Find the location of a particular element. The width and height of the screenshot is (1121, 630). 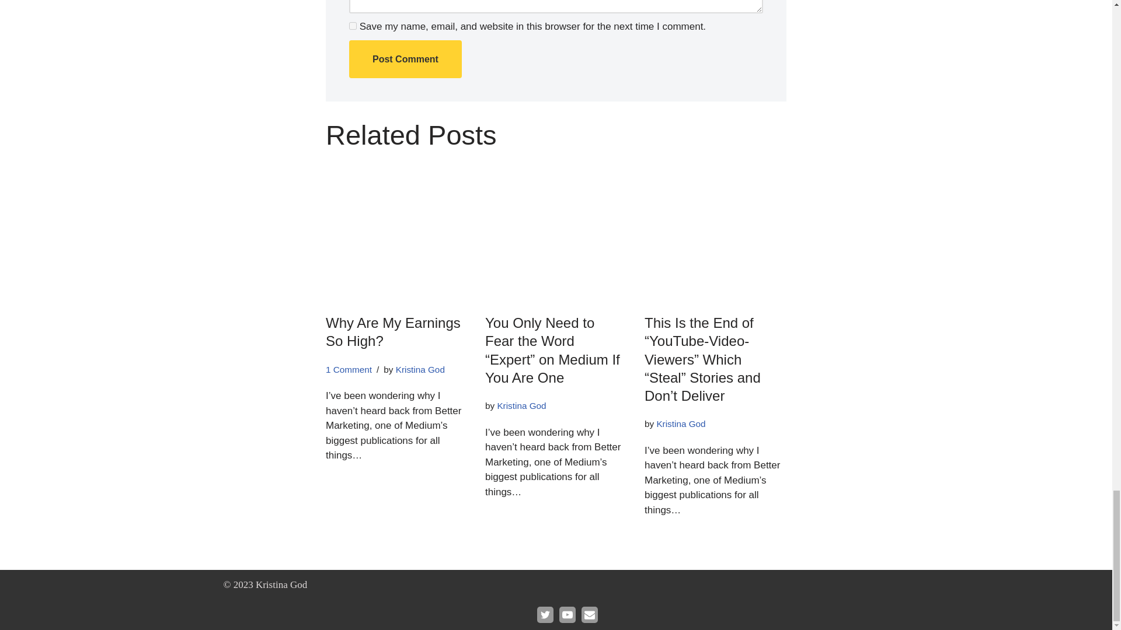

Kristina God is located at coordinates (420, 369).